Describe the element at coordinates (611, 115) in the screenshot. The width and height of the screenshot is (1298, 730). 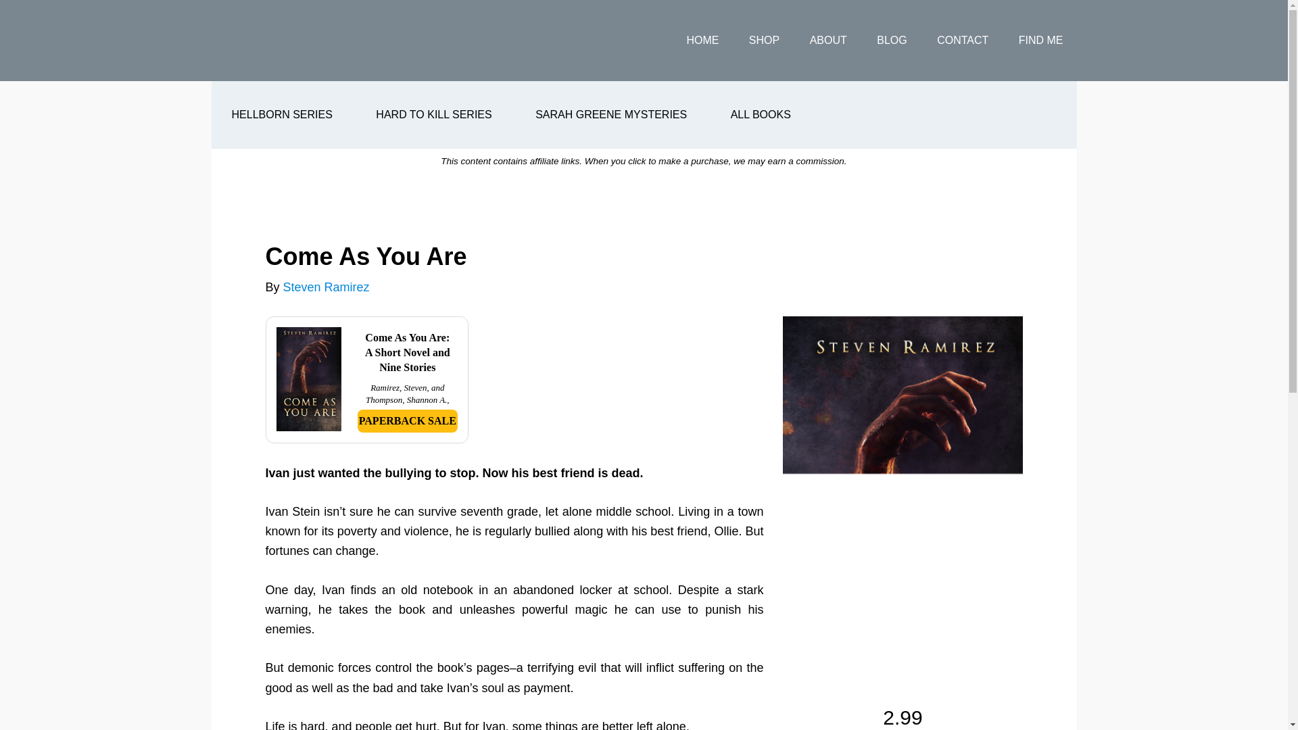
I see `SARAH GREENE MYSTERIES` at that location.